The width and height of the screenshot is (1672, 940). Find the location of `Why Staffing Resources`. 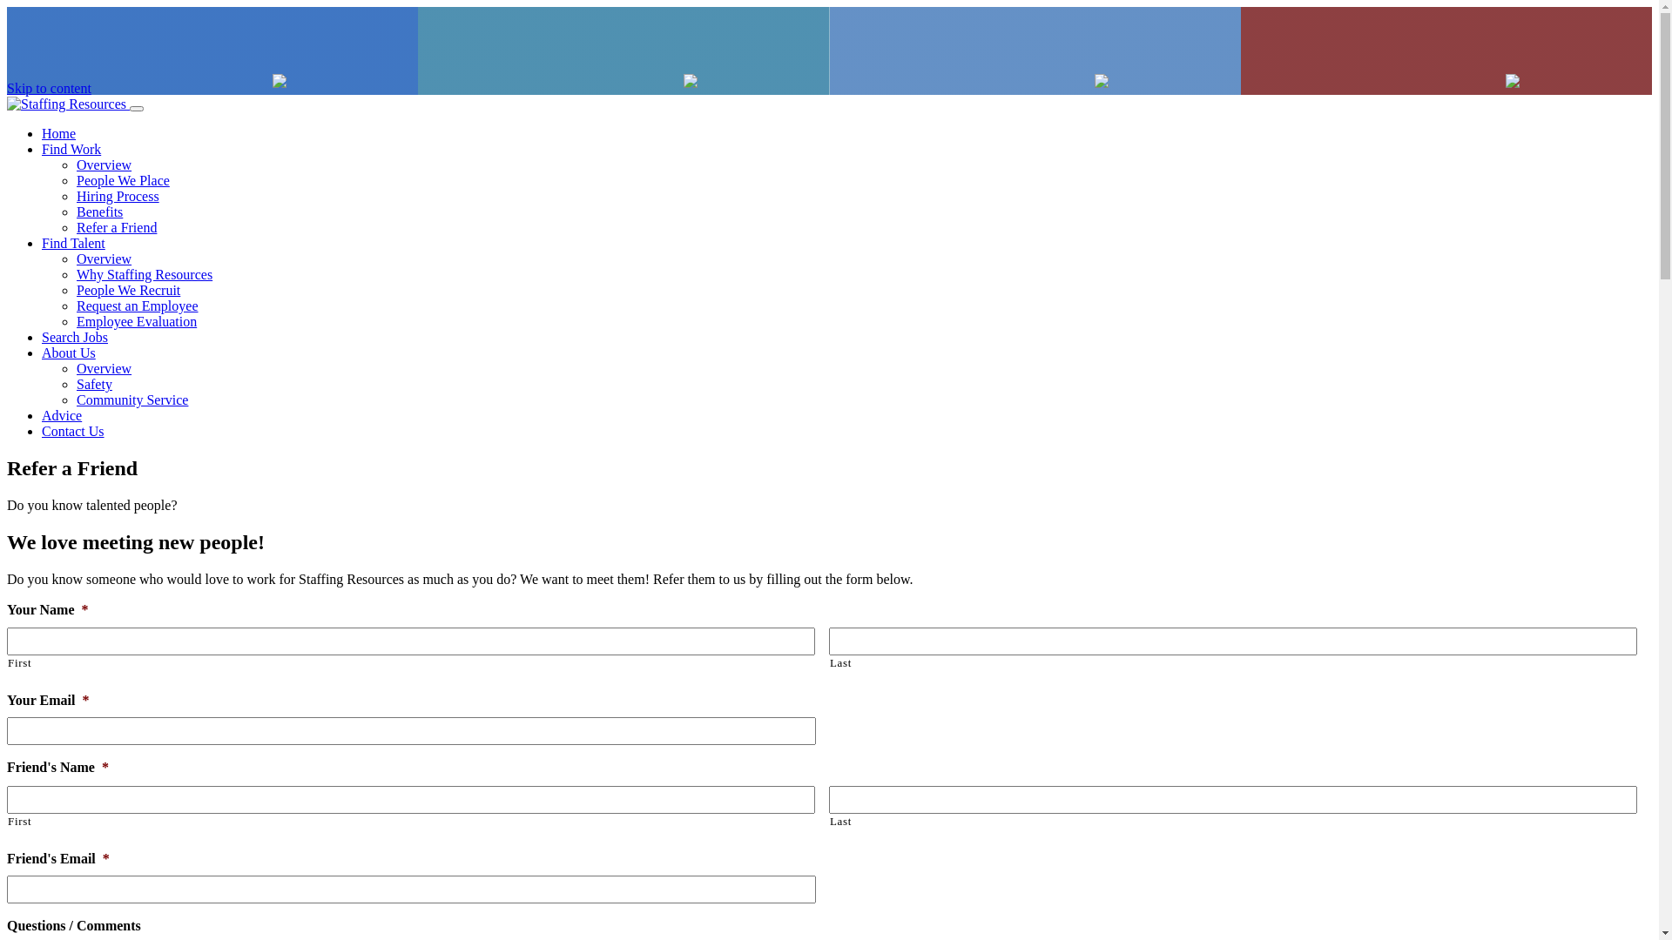

Why Staffing Resources is located at coordinates (145, 275).